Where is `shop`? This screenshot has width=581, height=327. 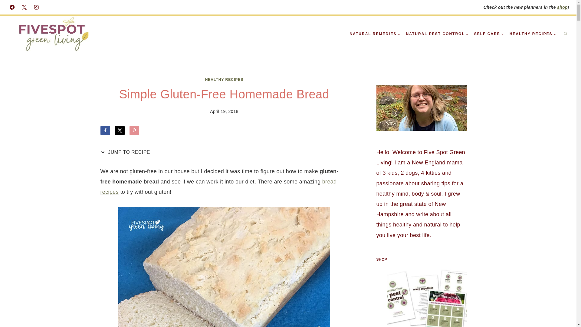 shop is located at coordinates (562, 7).